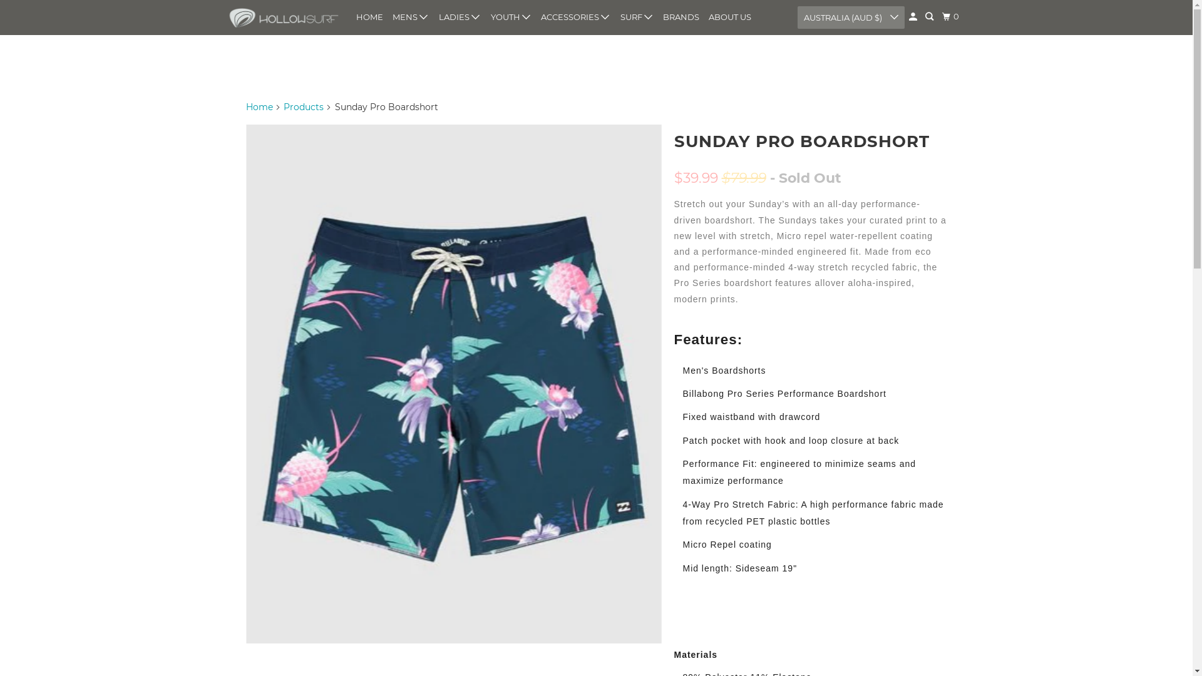  What do you see at coordinates (304, 107) in the screenshot?
I see `Products` at bounding box center [304, 107].